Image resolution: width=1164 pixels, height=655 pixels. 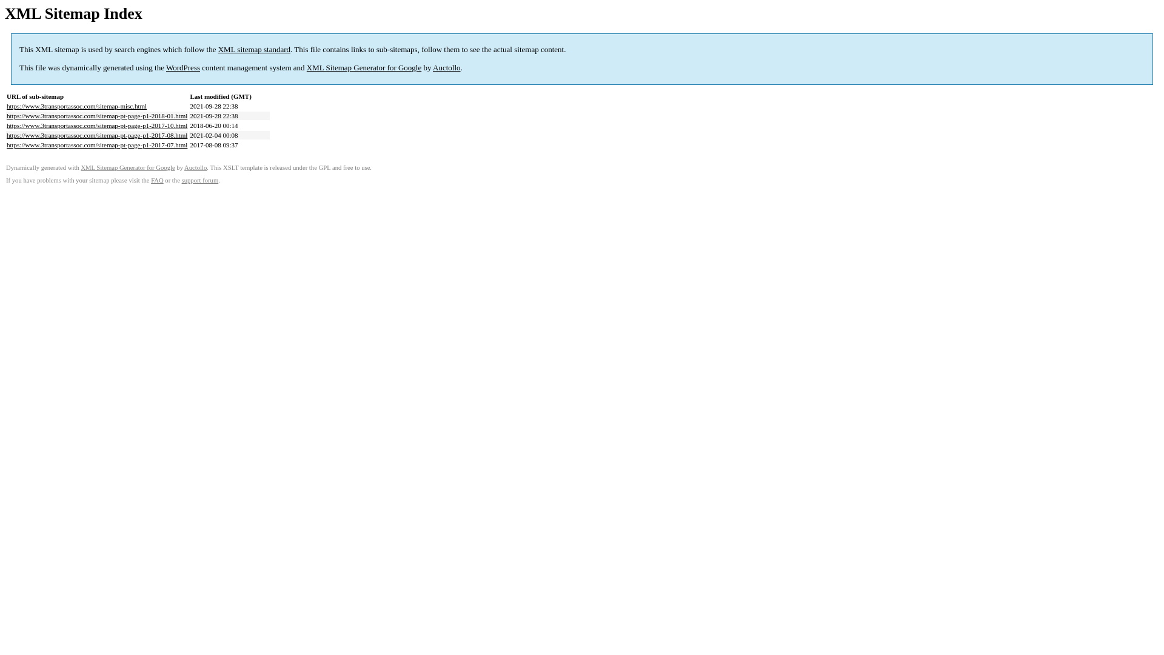 I want to click on WordPress, so click(x=183, y=68).